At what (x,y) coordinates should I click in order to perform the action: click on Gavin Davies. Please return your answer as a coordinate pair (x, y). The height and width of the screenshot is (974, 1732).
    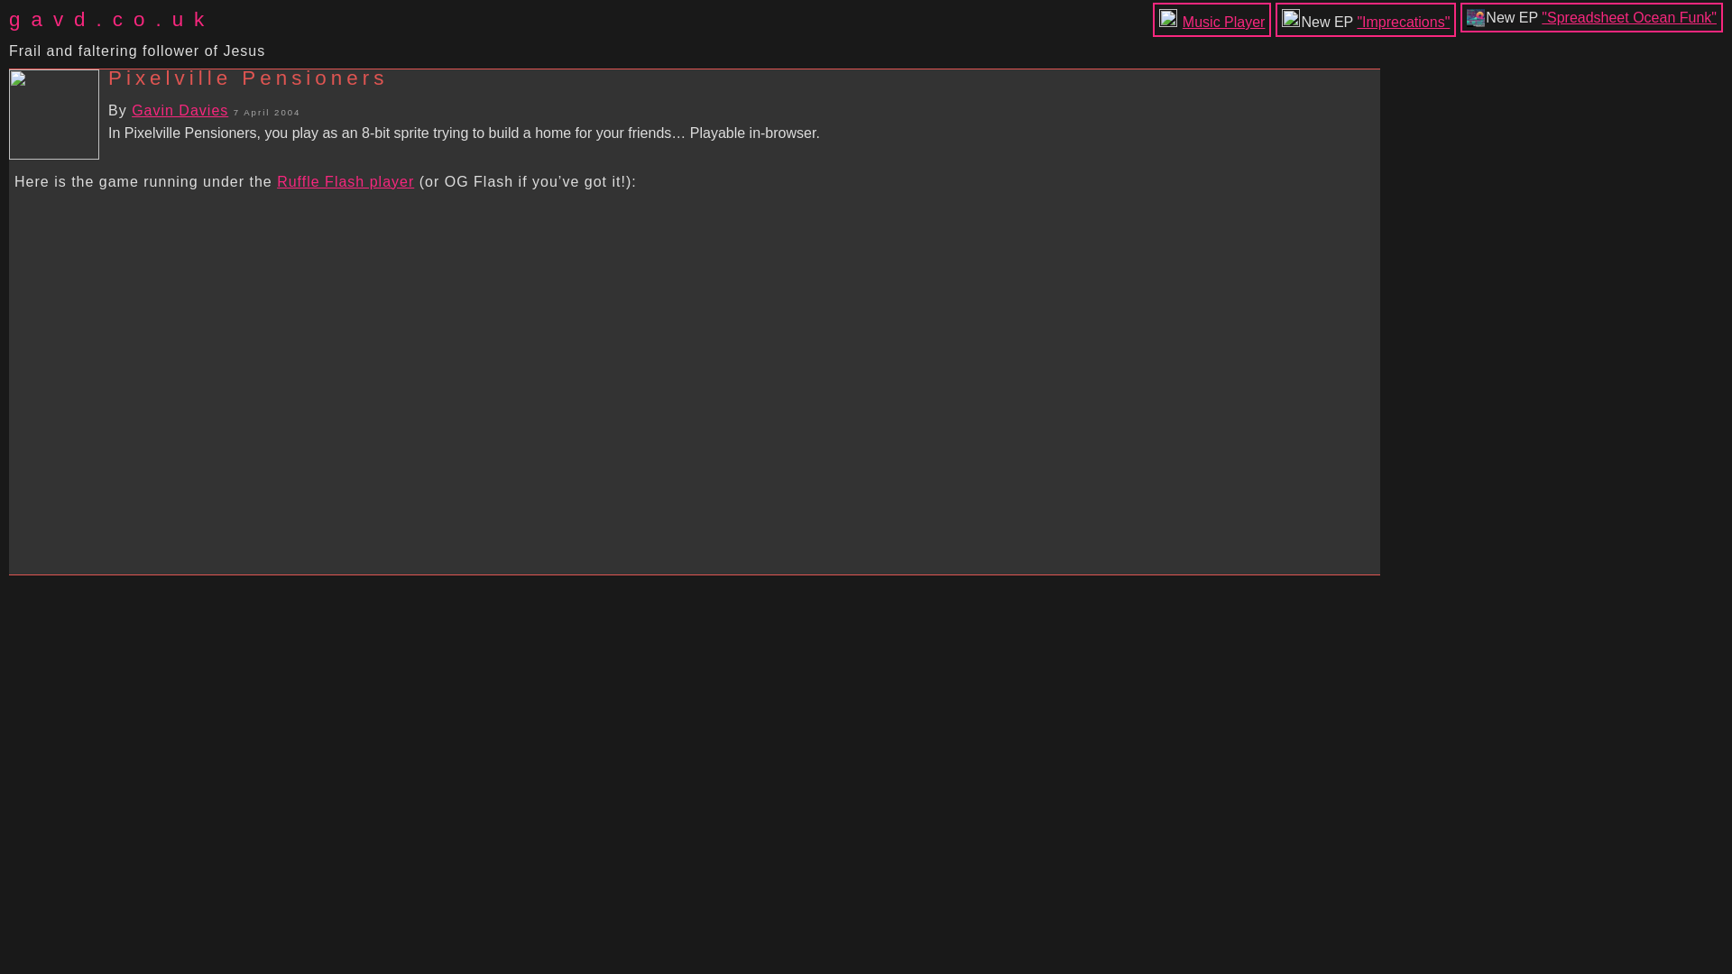
    Looking at the image, I should click on (180, 110).